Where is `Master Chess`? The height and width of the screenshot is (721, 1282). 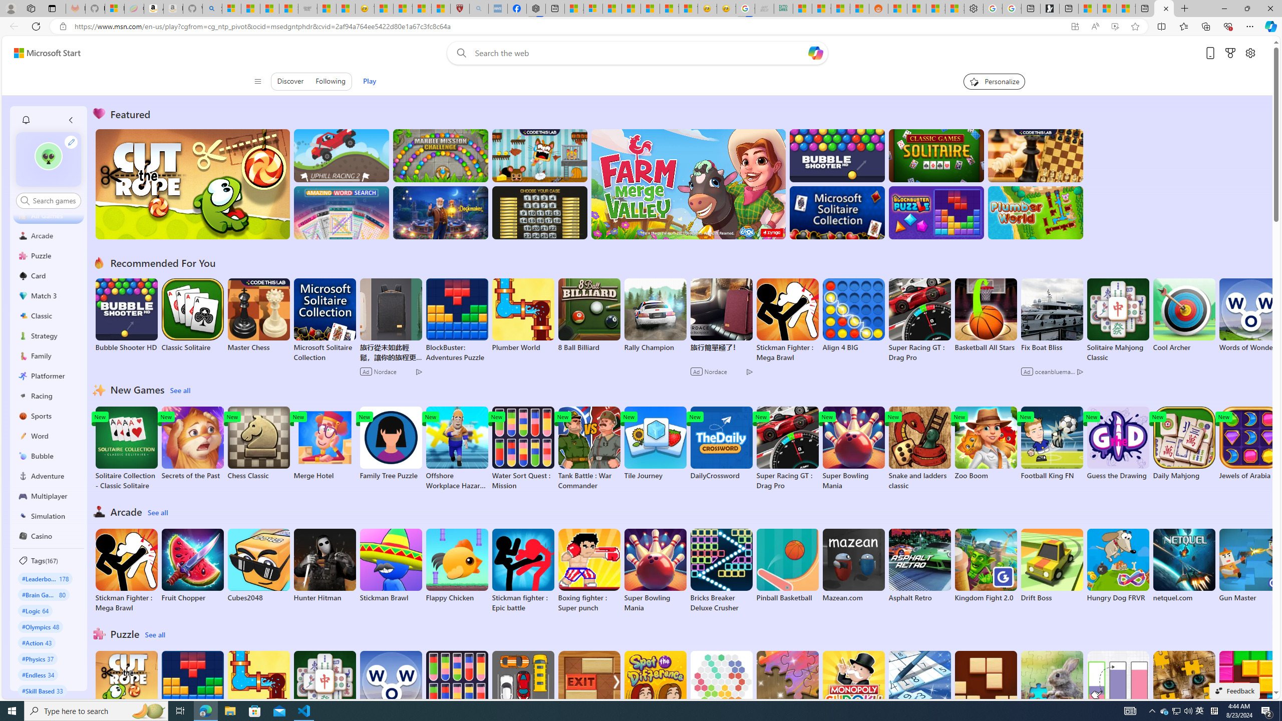 Master Chess is located at coordinates (258, 315).